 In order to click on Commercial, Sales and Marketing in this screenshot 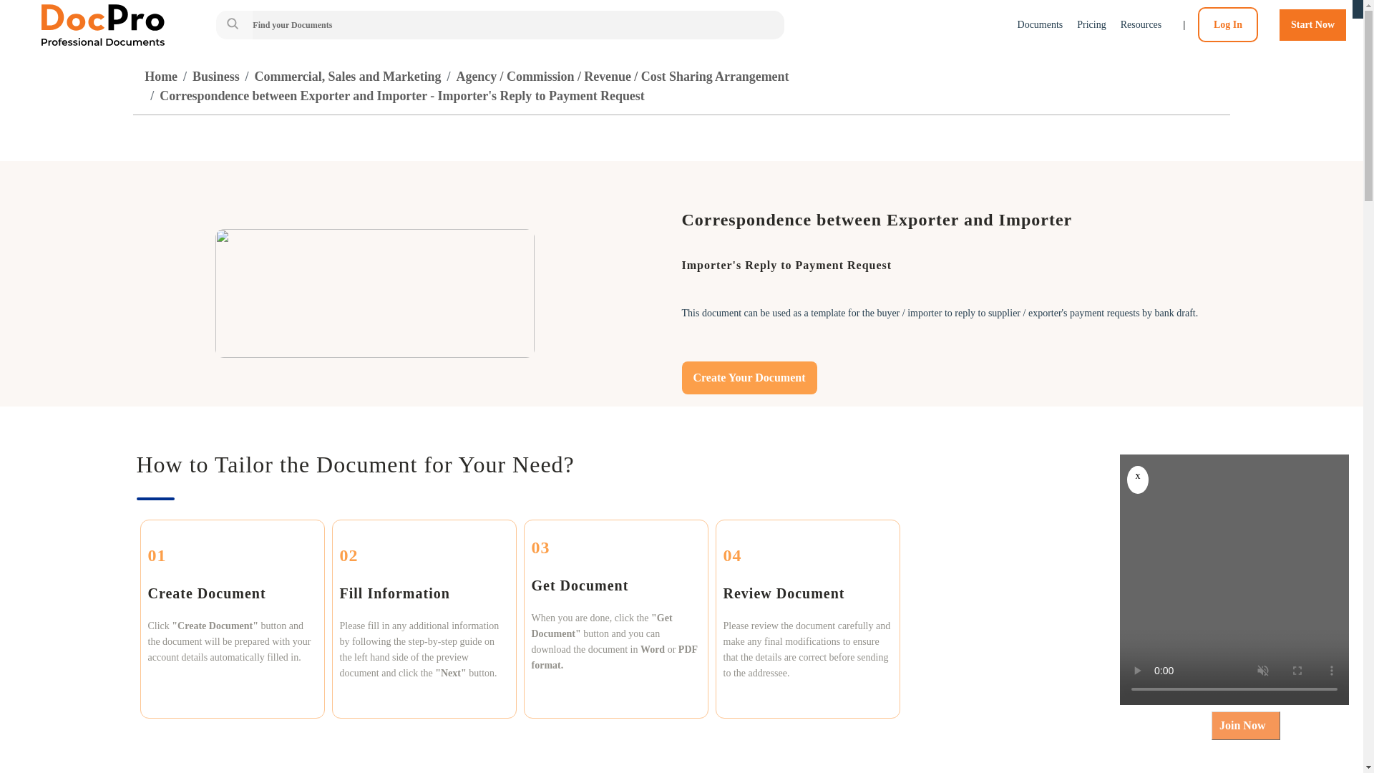, I will do `click(348, 76)`.